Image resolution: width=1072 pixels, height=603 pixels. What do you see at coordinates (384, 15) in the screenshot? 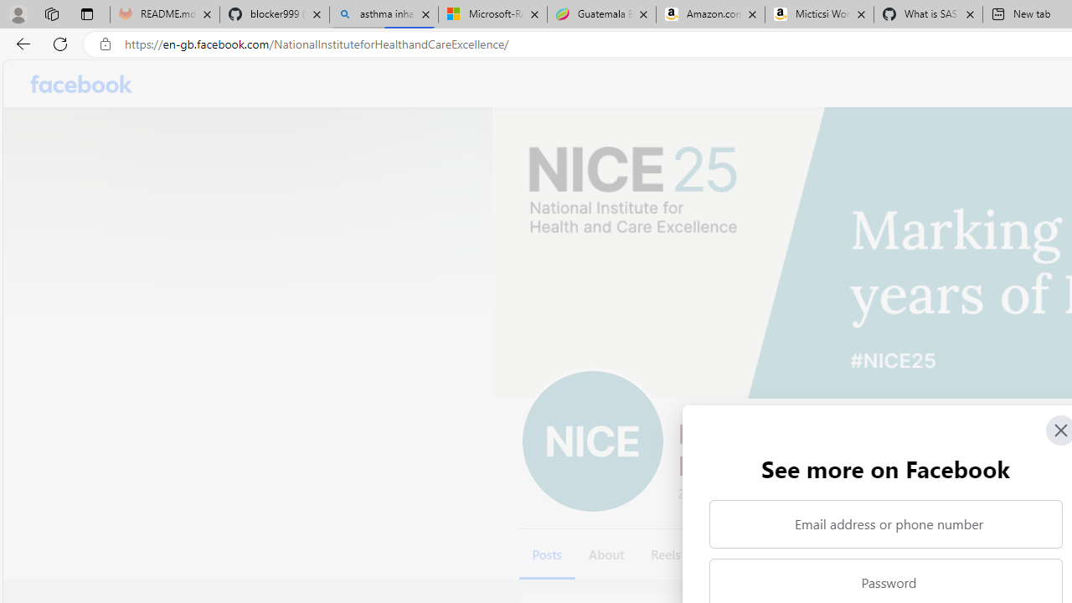
I see `asthma inhaler - Search` at bounding box center [384, 15].